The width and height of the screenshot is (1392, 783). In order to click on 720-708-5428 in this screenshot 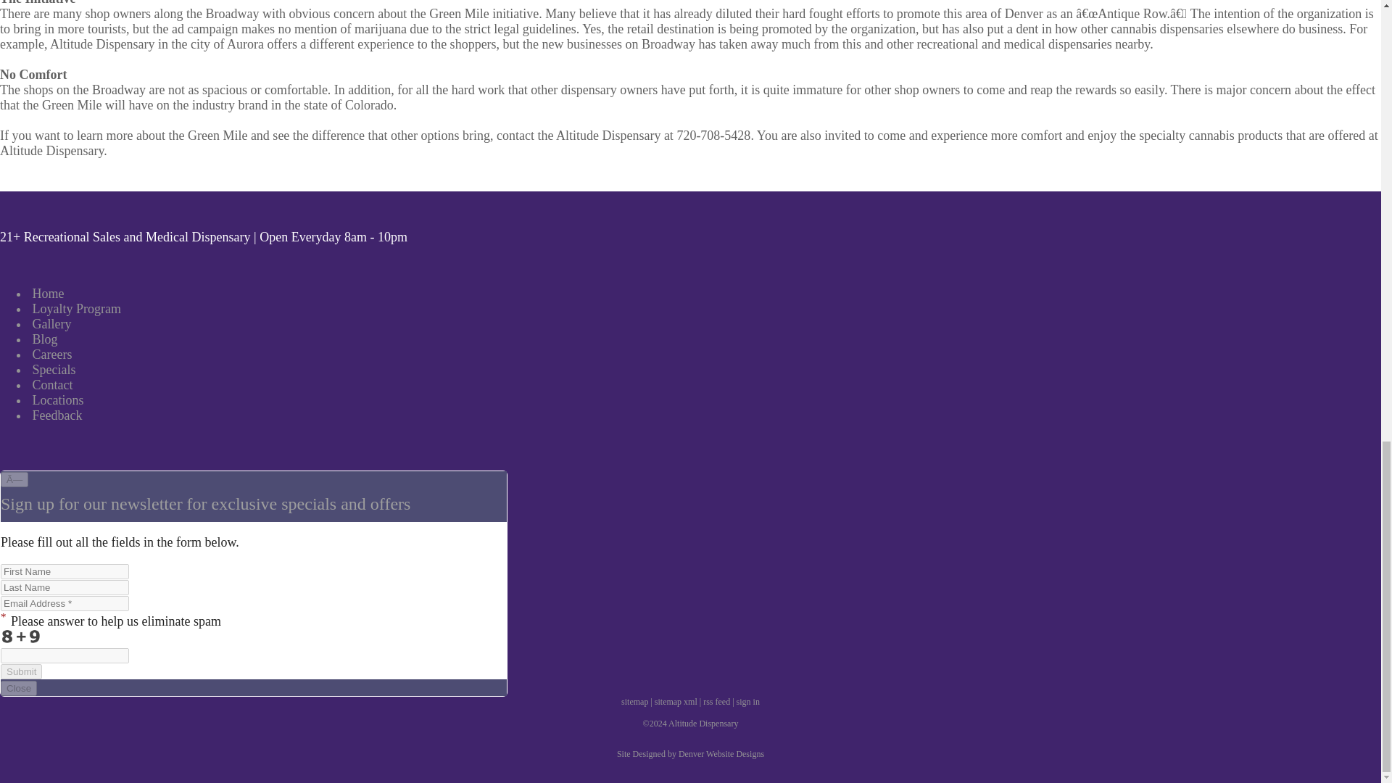, I will do `click(713, 135)`.